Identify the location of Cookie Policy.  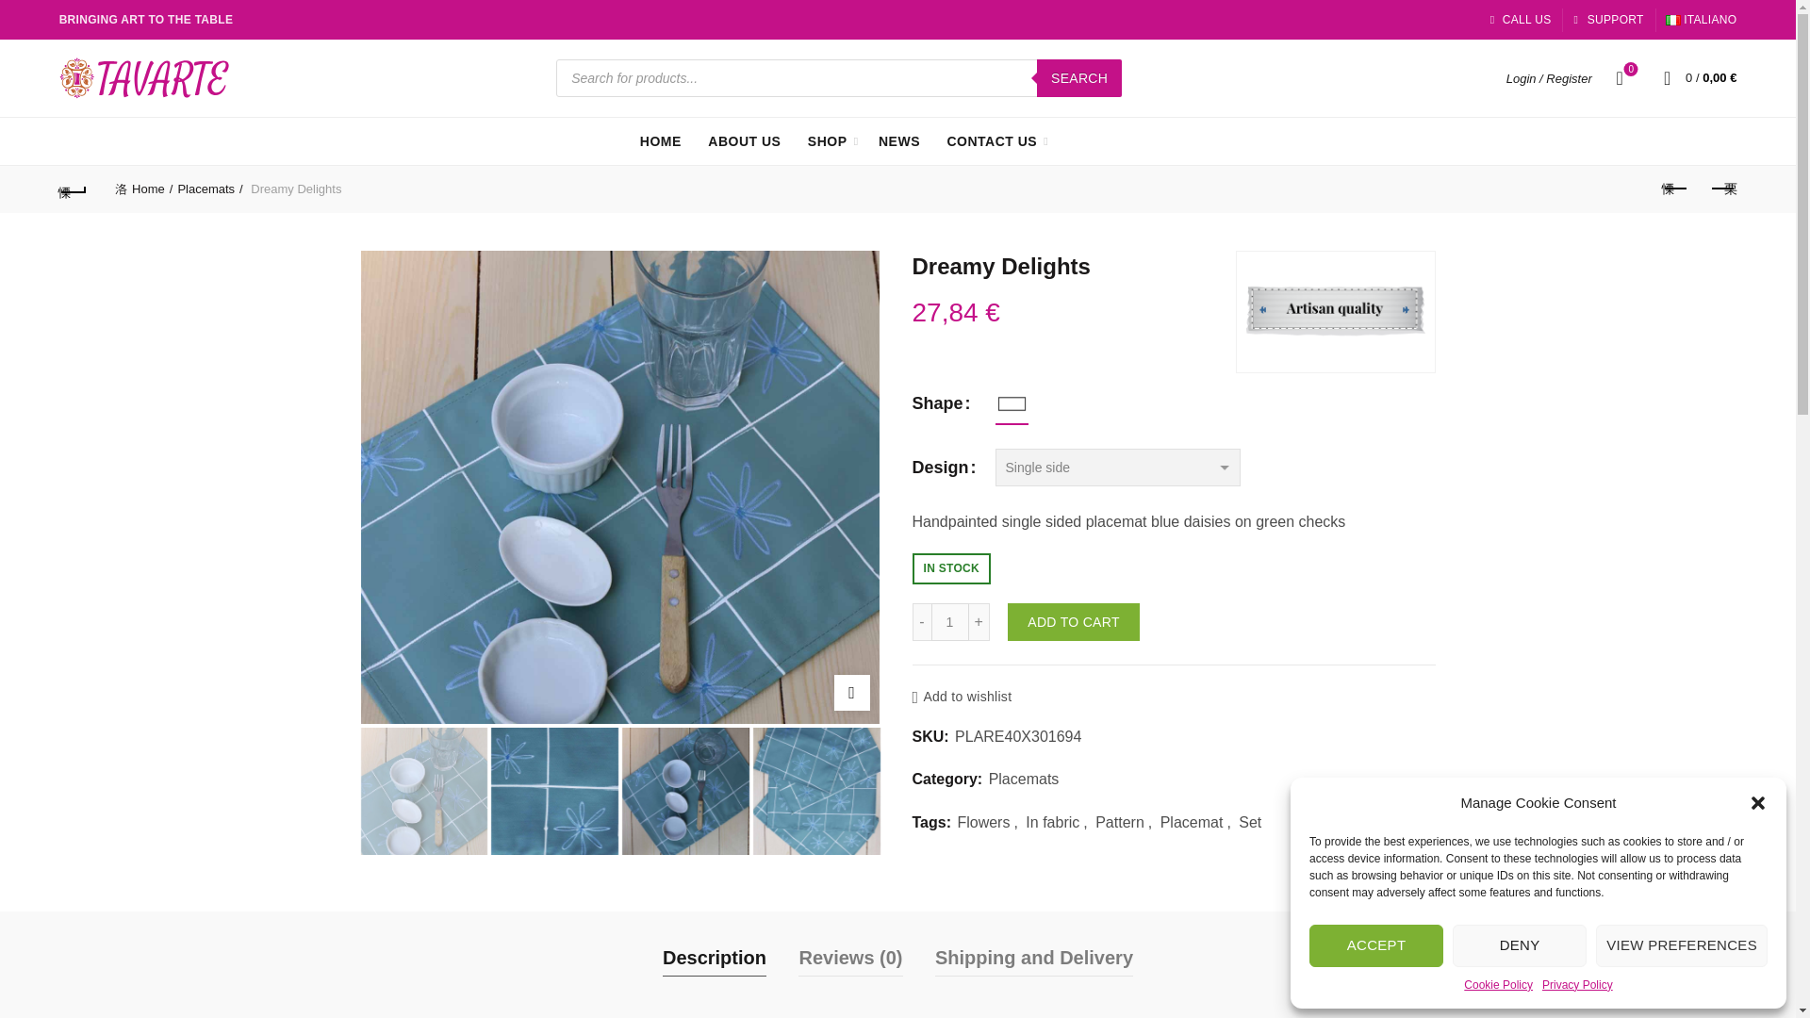
(1499, 985).